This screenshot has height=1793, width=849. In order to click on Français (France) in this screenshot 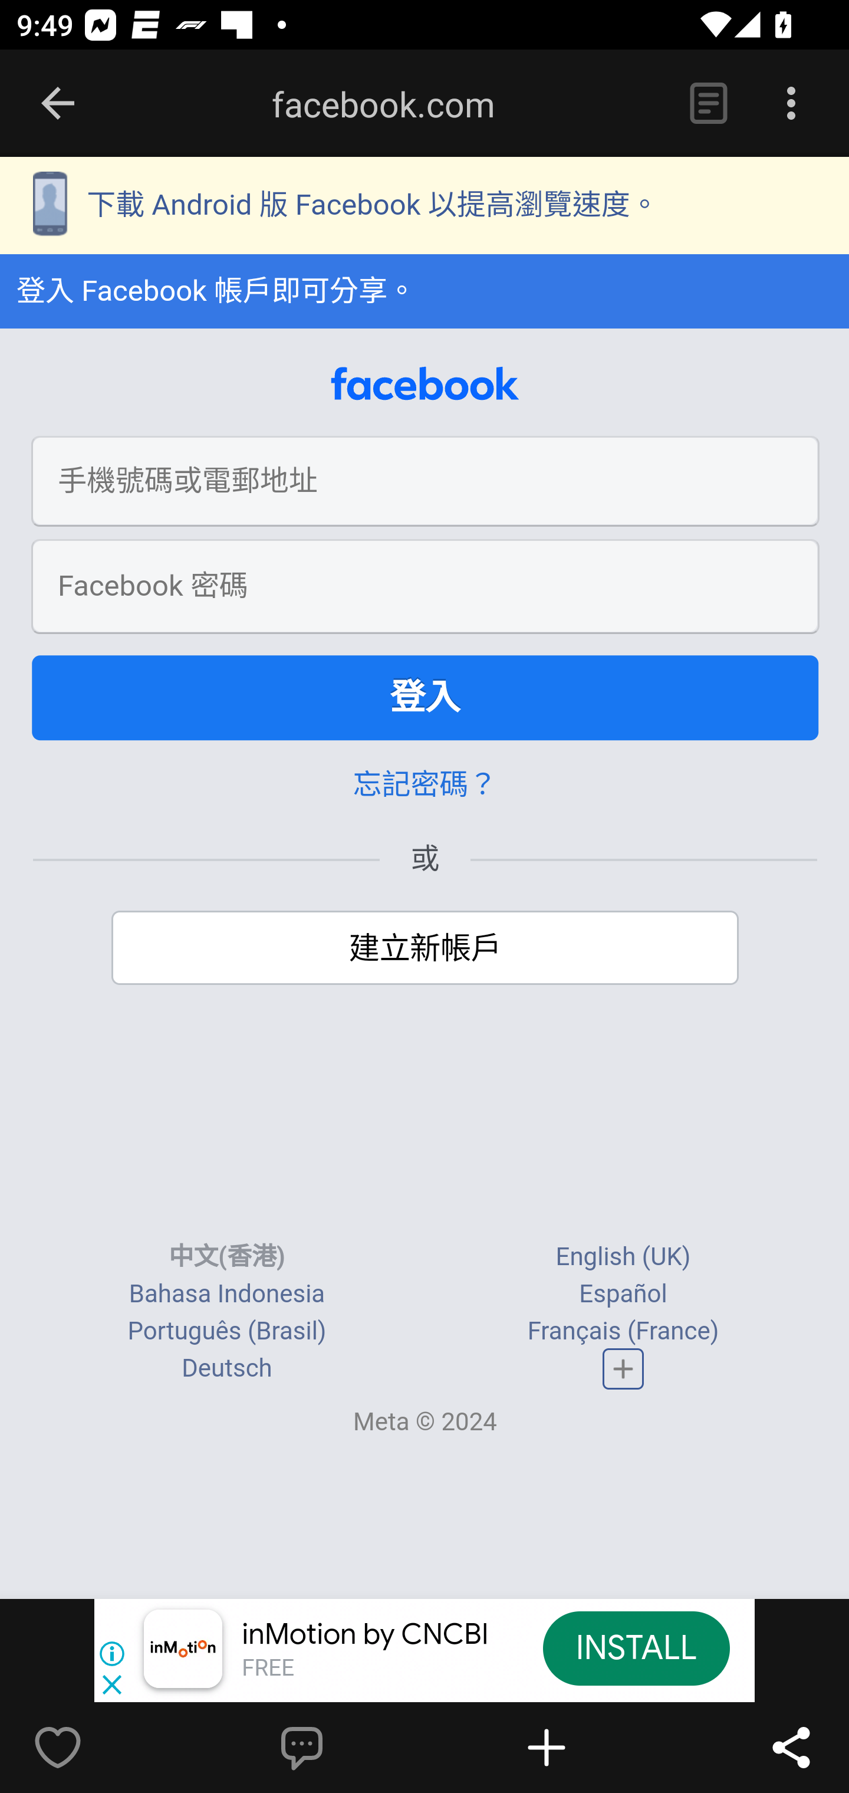, I will do `click(623, 1333)`.